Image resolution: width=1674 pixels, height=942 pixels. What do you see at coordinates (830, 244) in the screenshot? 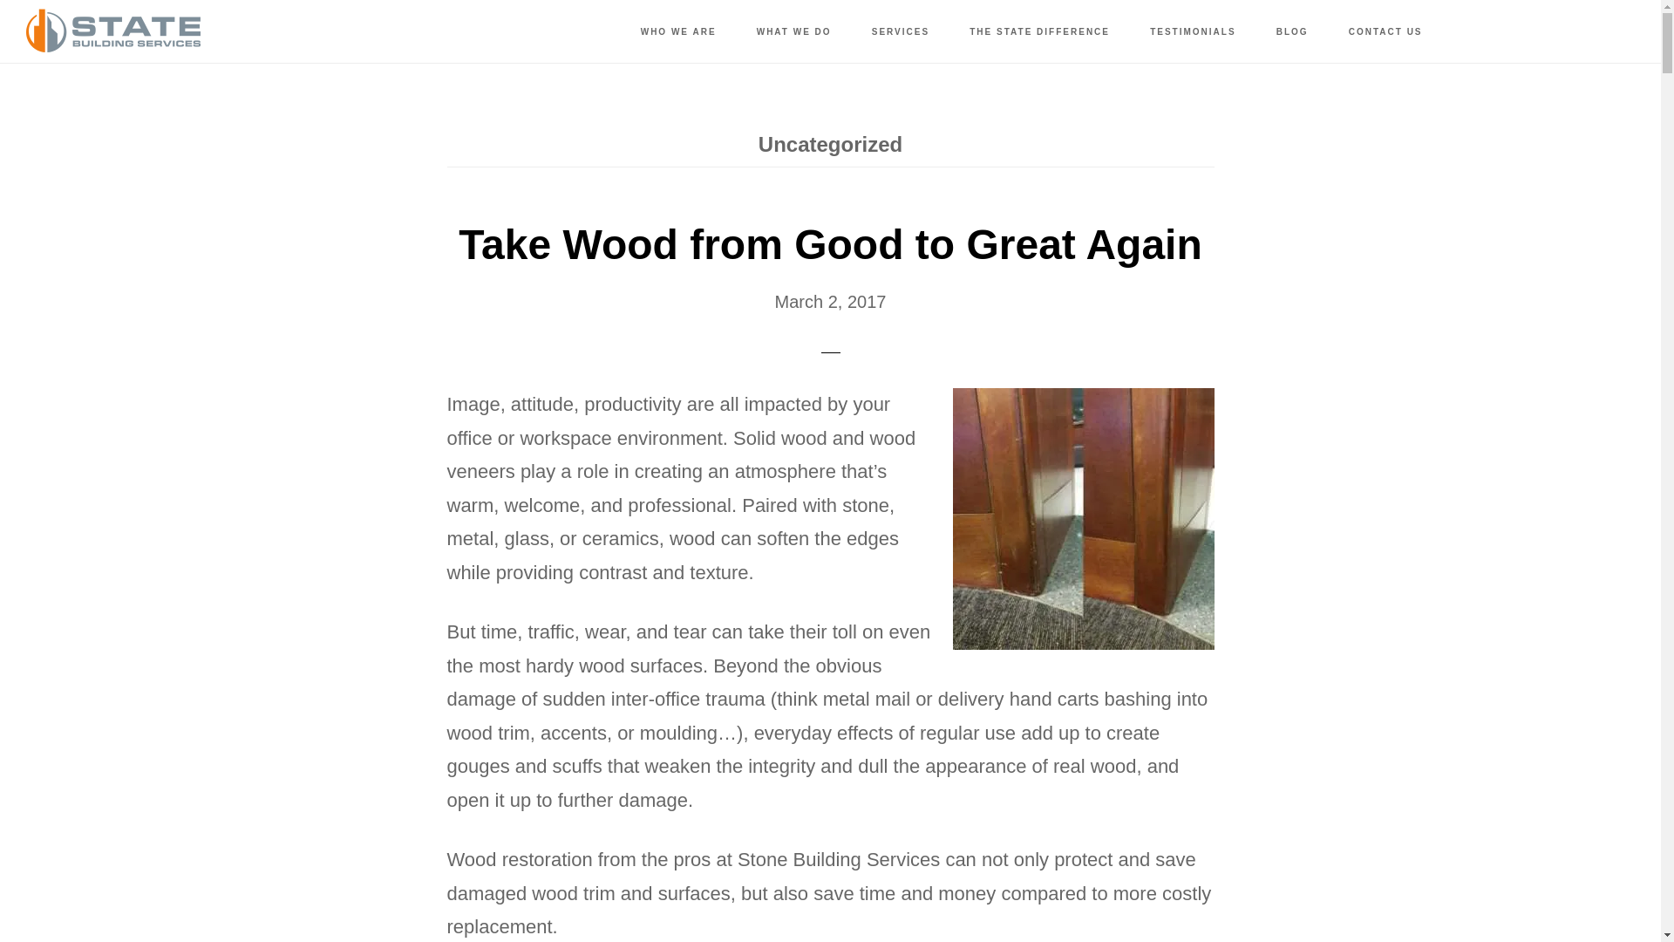
I see `Take Wood from Good to Great Again` at bounding box center [830, 244].